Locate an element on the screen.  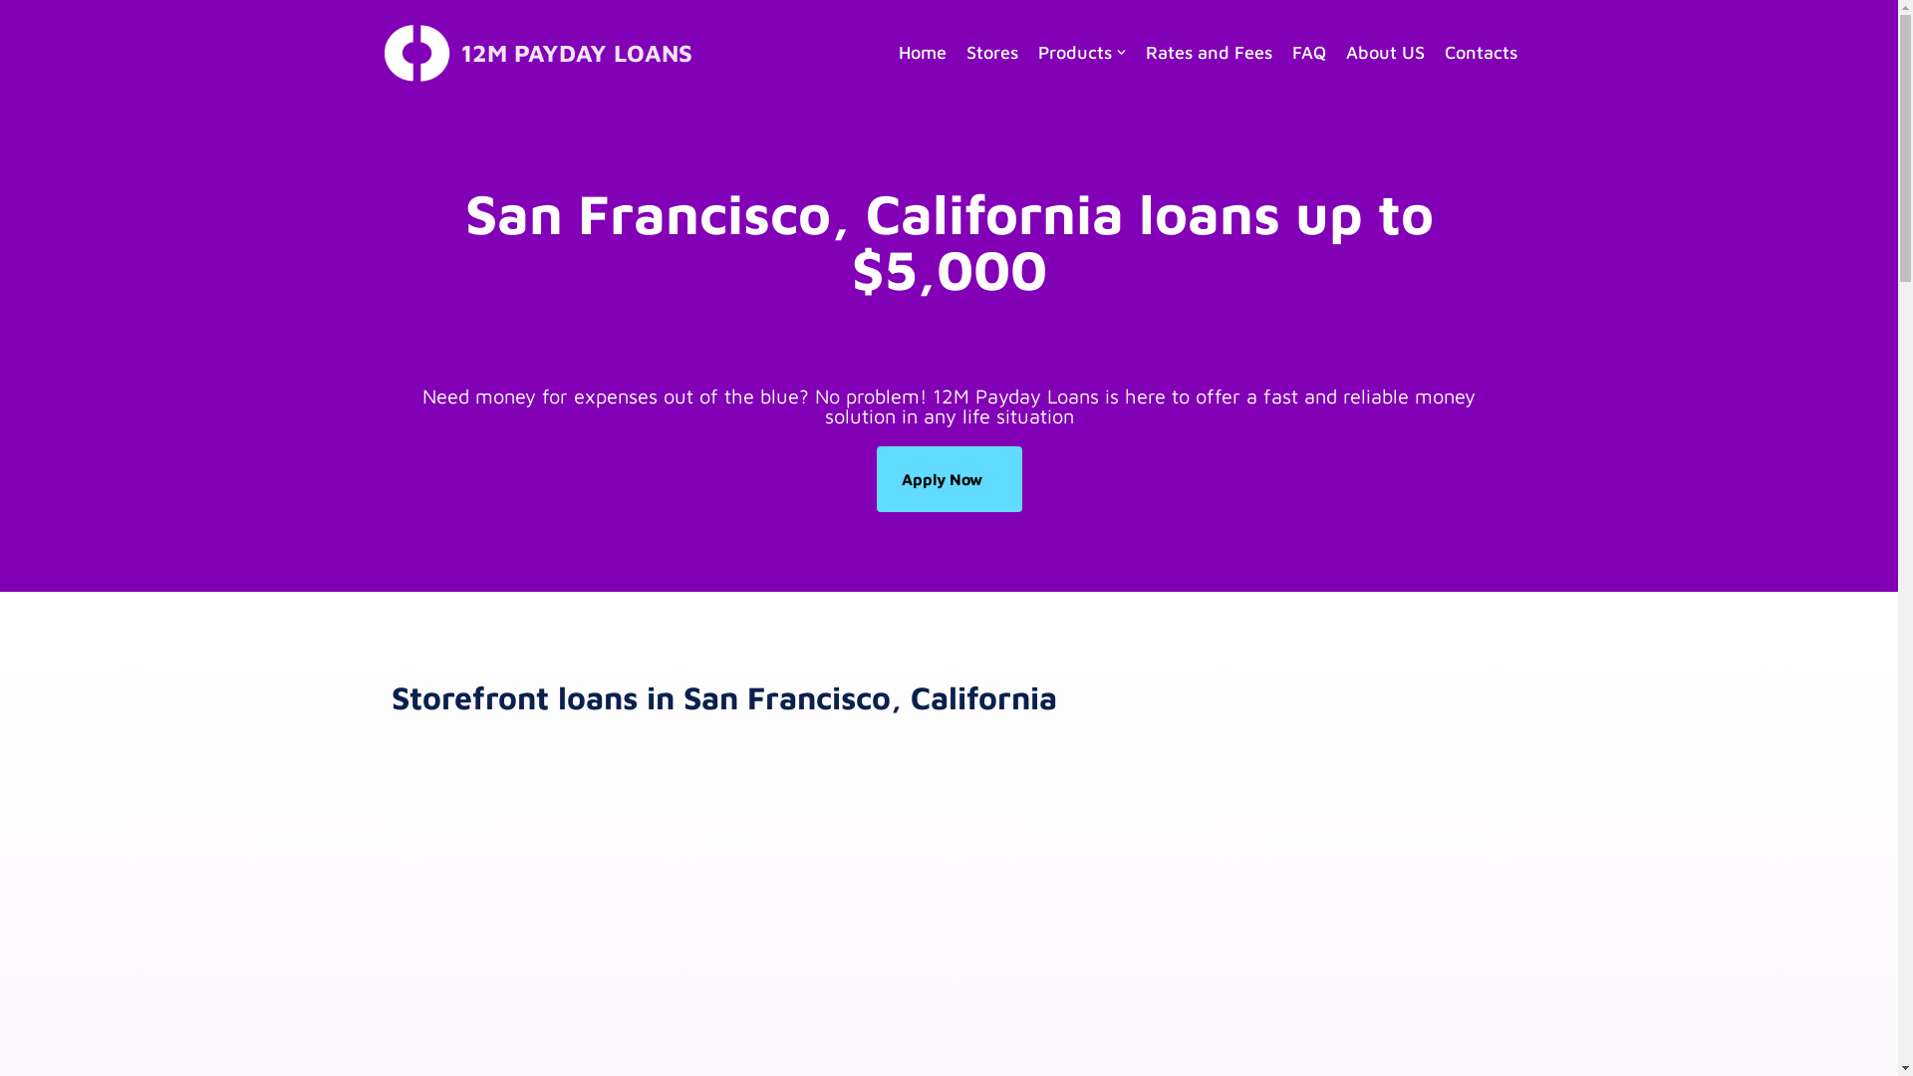
Apply Now is located at coordinates (950, 479).